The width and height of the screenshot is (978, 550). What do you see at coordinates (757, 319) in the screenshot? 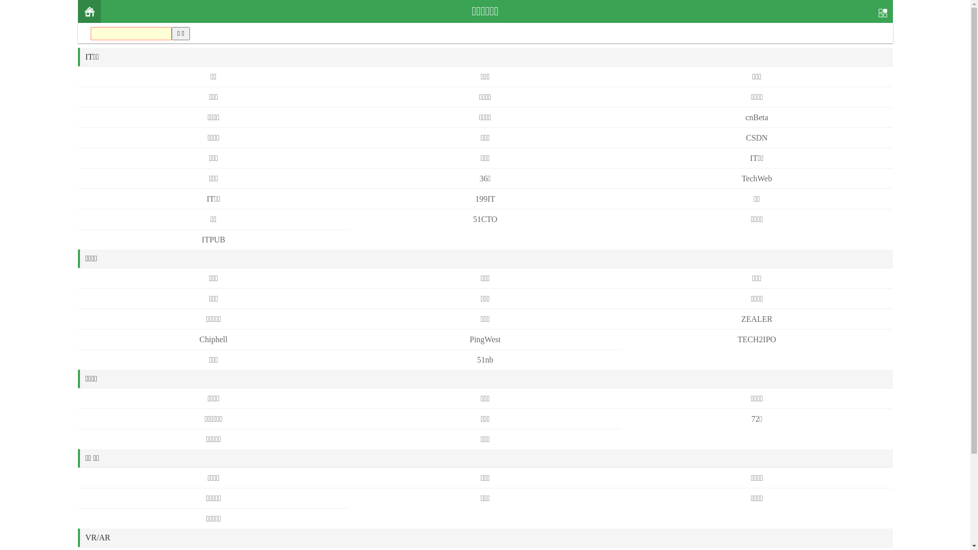
I see `ZEALER` at bounding box center [757, 319].